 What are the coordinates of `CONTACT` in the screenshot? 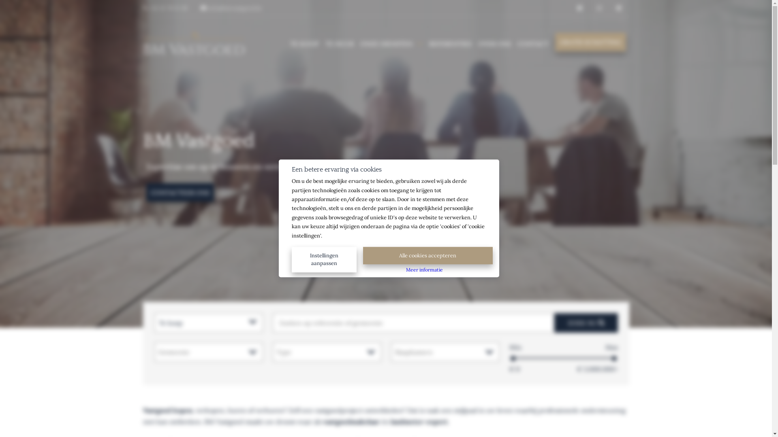 It's located at (533, 43).